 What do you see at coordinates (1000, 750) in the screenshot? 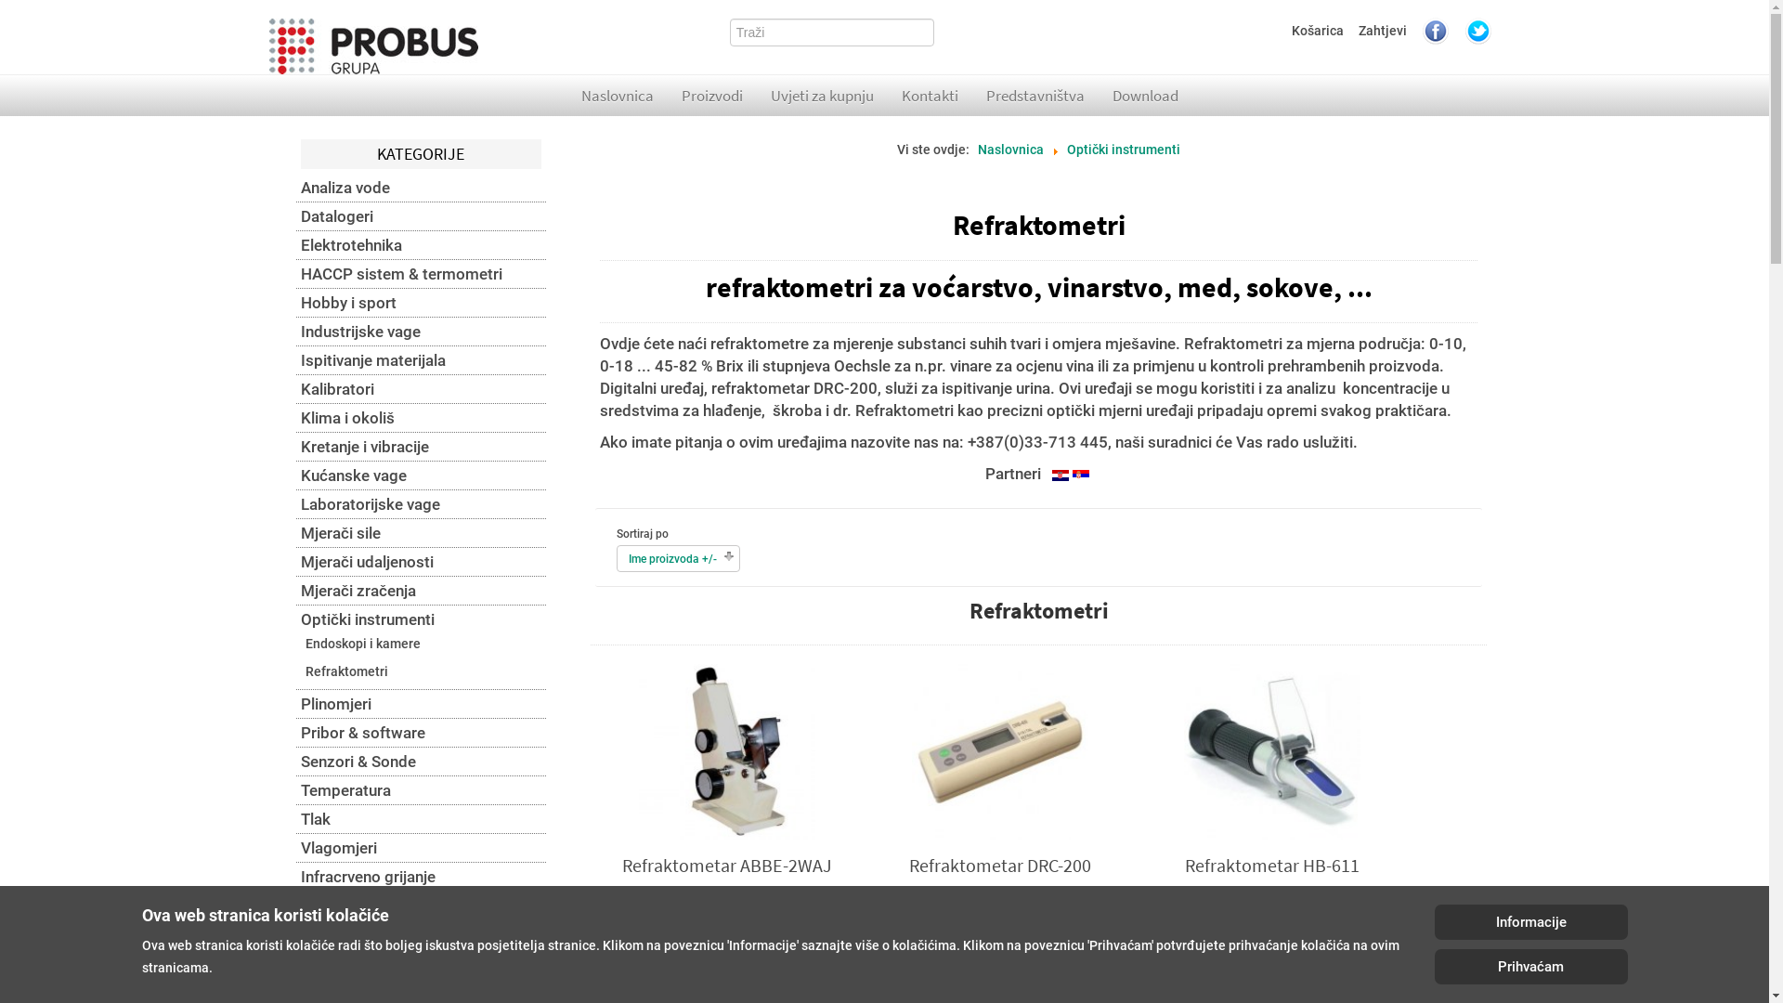
I see `Refraktometar DRC-200` at bounding box center [1000, 750].